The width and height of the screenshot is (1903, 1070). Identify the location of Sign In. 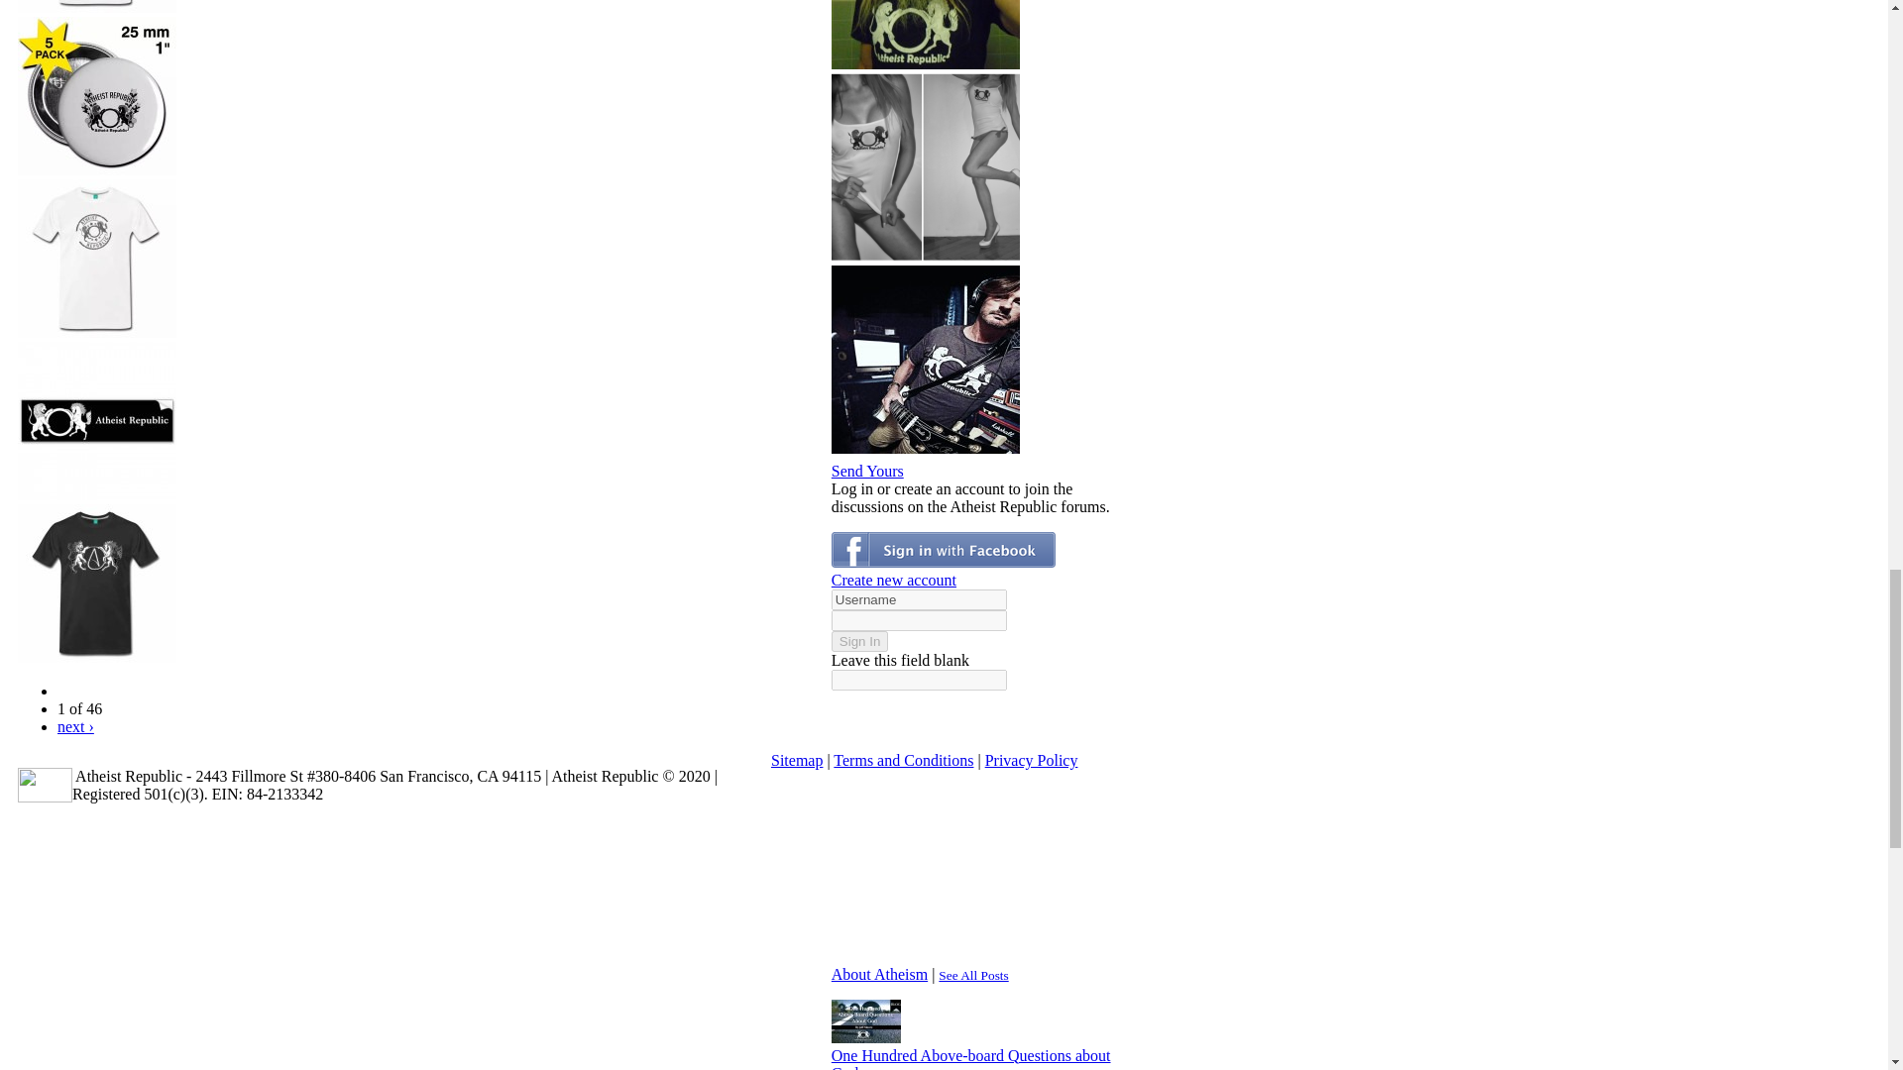
(860, 640).